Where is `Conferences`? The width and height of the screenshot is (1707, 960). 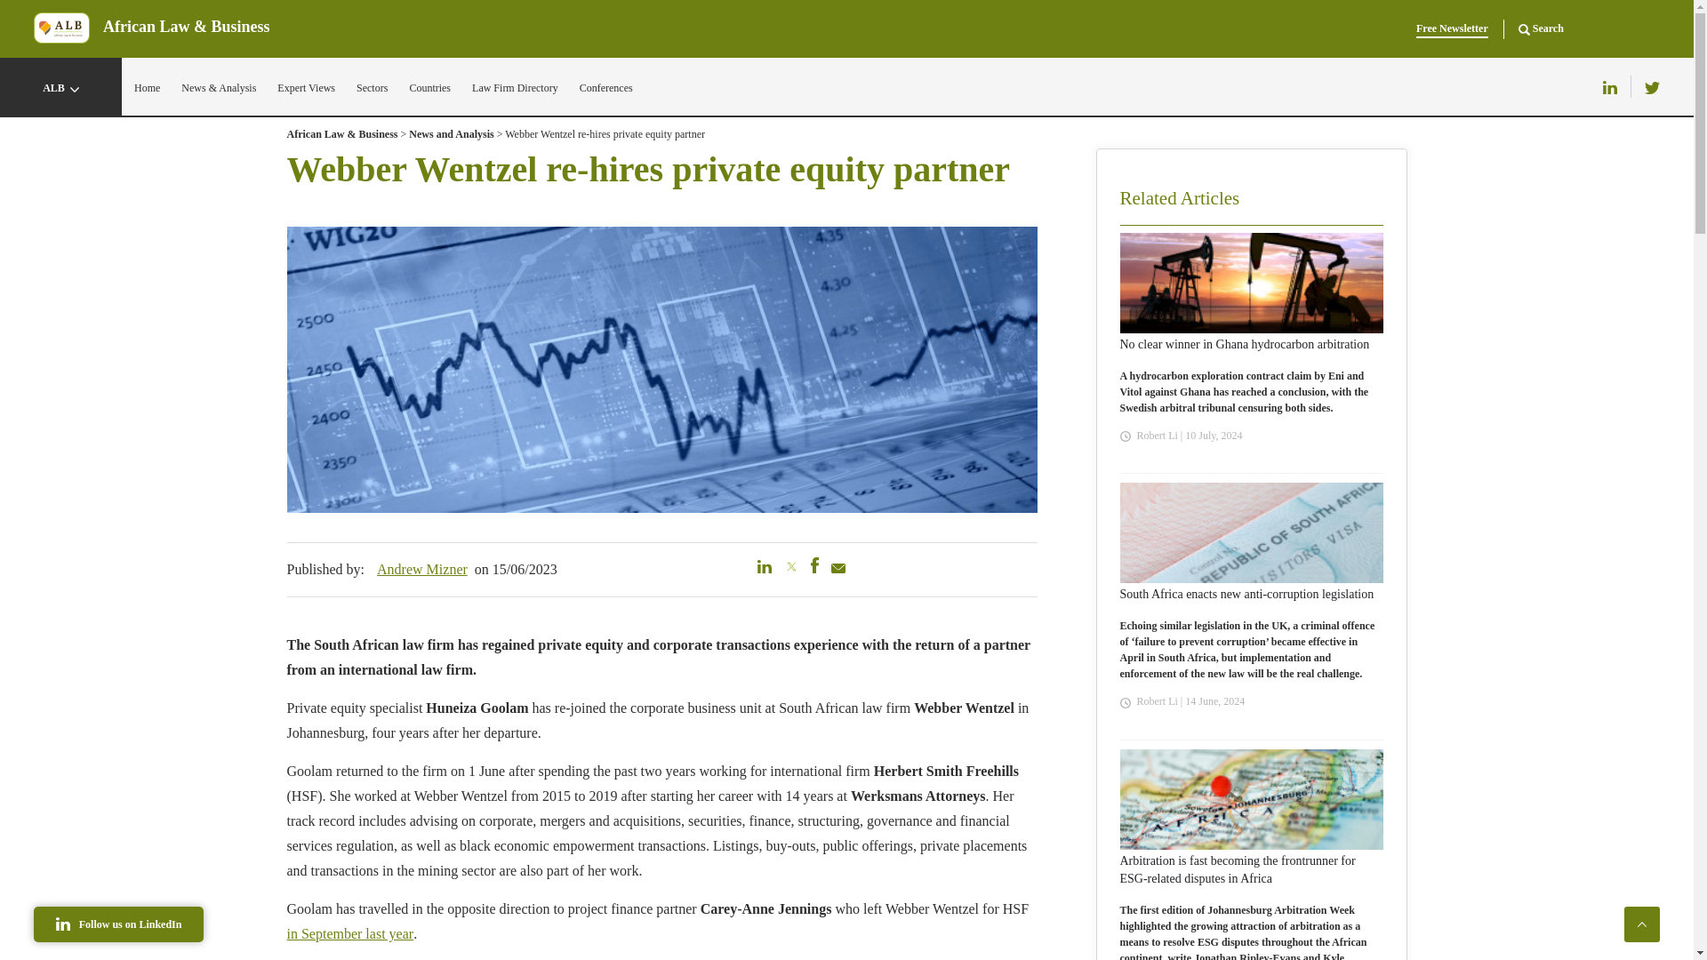
Conferences is located at coordinates (606, 87).